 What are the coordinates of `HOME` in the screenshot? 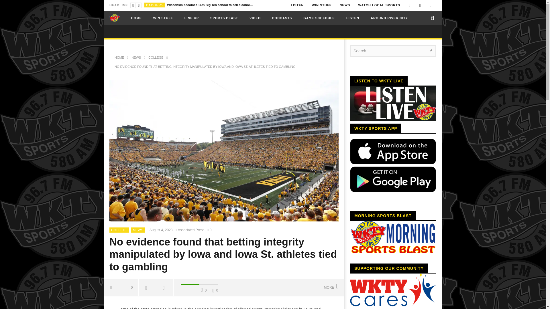 It's located at (136, 18).